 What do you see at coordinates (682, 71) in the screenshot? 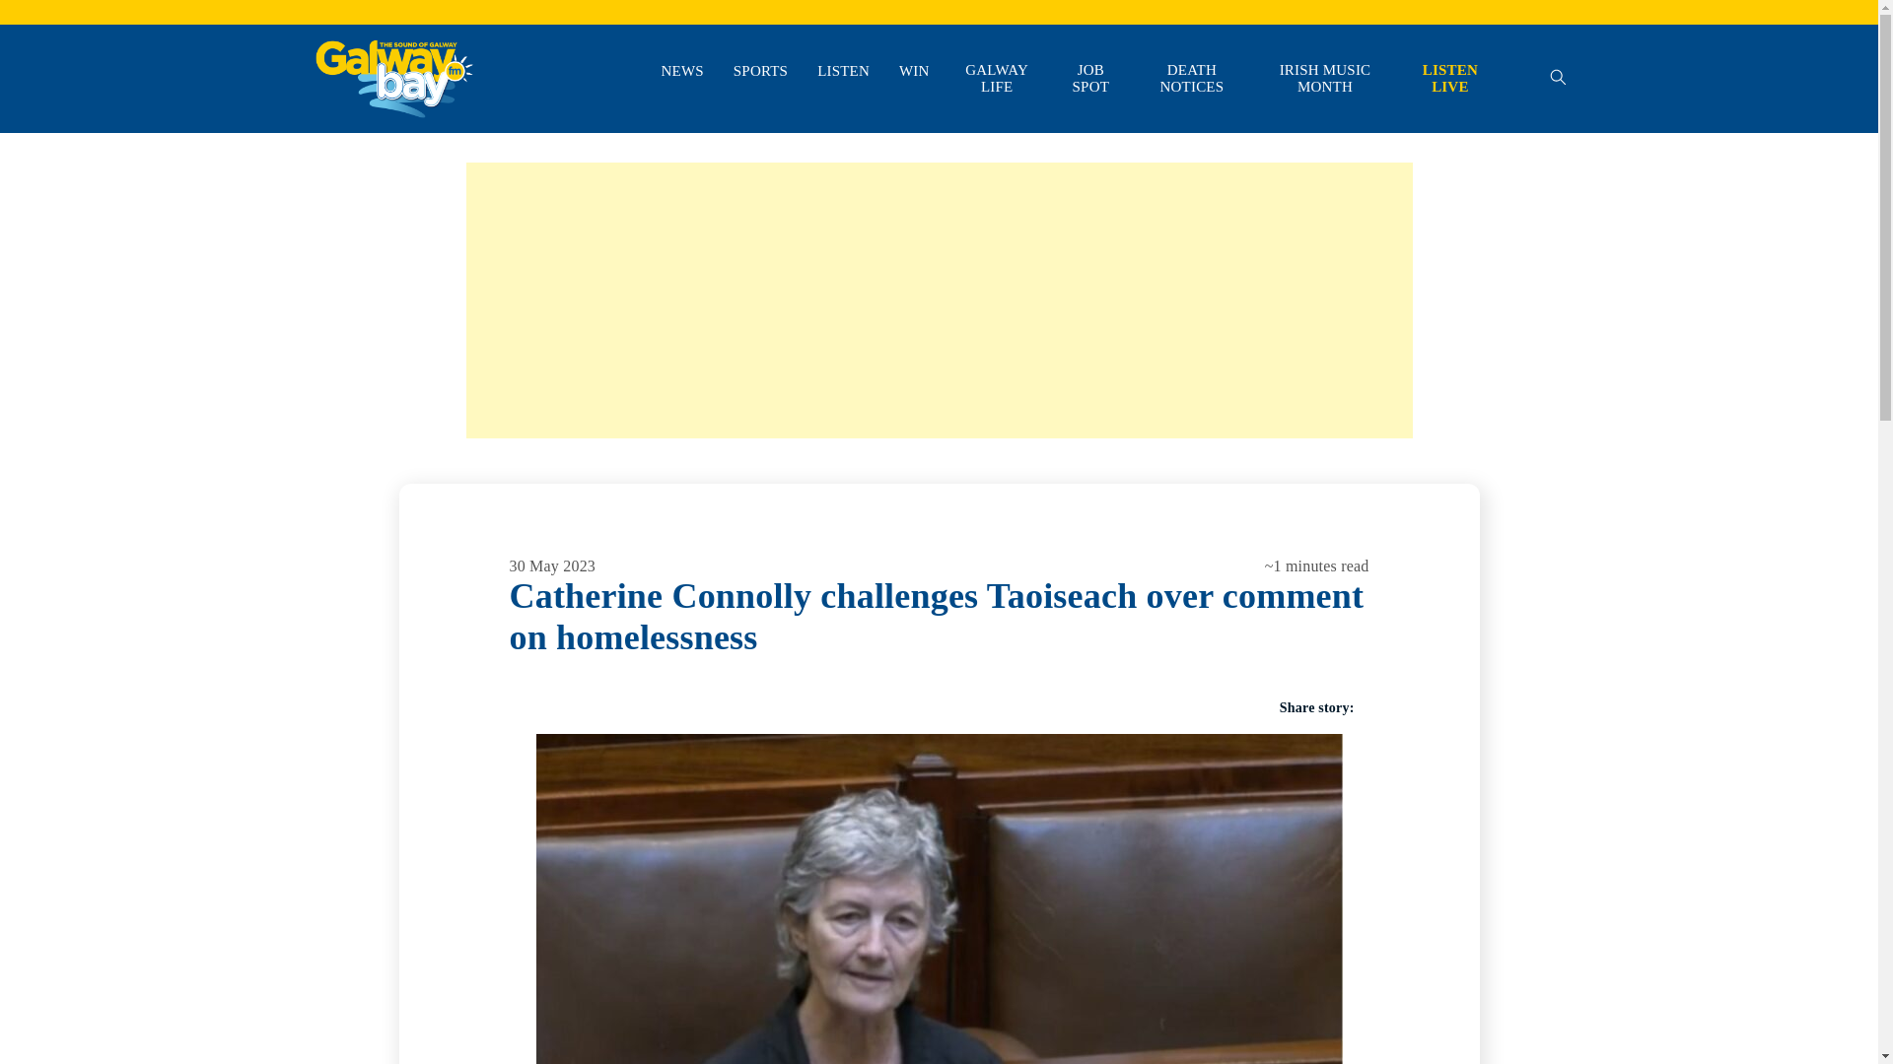
I see `NEWS` at bounding box center [682, 71].